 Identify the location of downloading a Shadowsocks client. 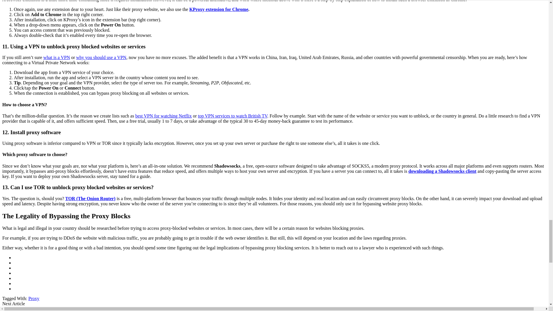
(442, 171).